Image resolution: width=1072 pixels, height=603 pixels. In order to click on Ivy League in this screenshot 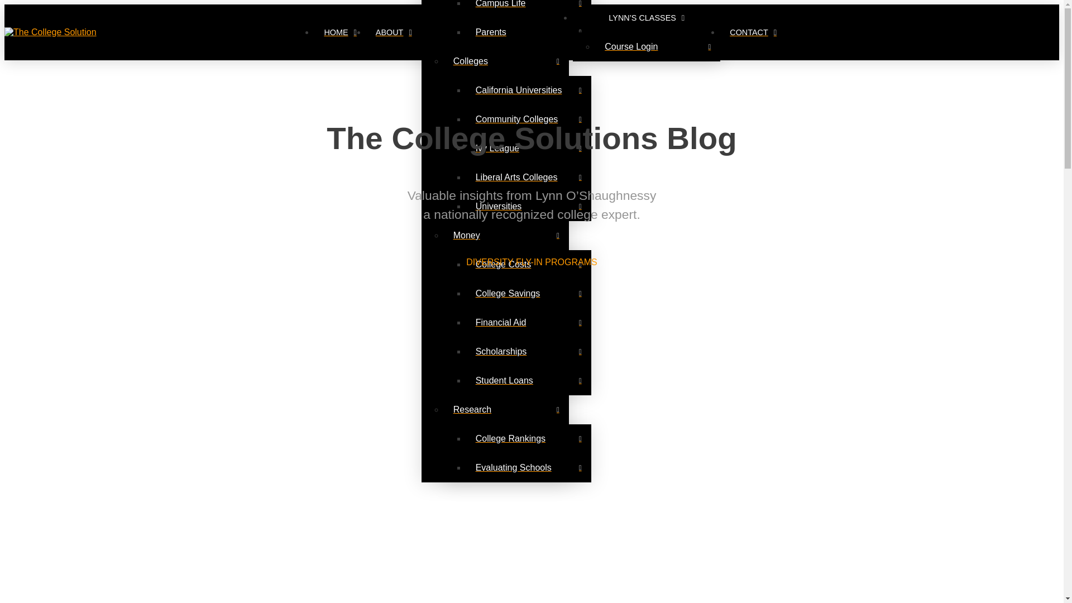, I will do `click(529, 148)`.